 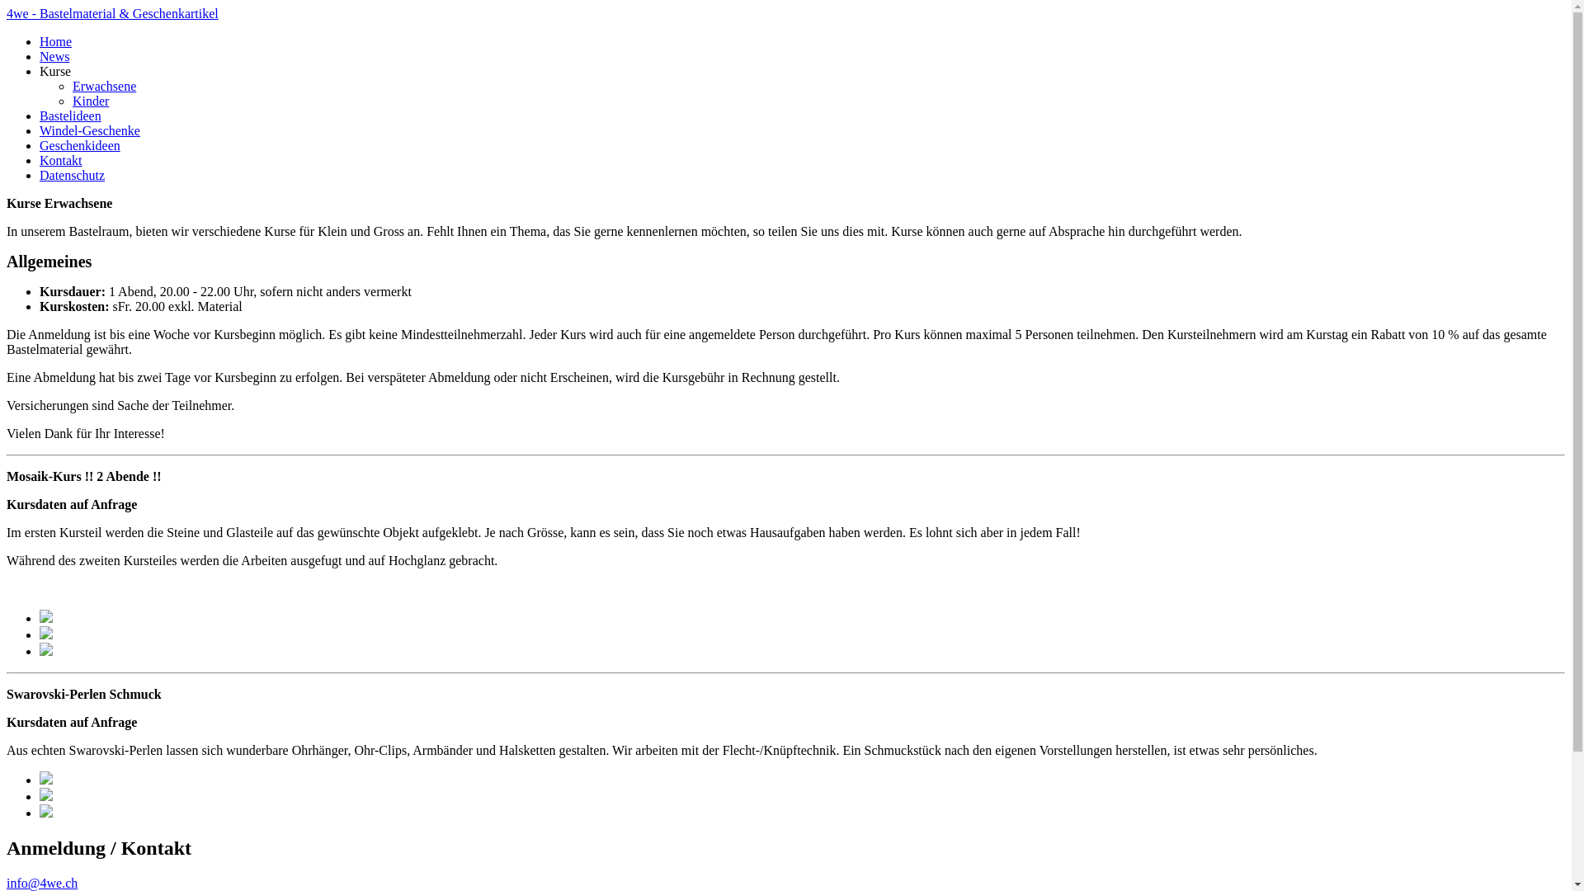 What do you see at coordinates (73, 175) in the screenshot?
I see `Datenschutz` at bounding box center [73, 175].